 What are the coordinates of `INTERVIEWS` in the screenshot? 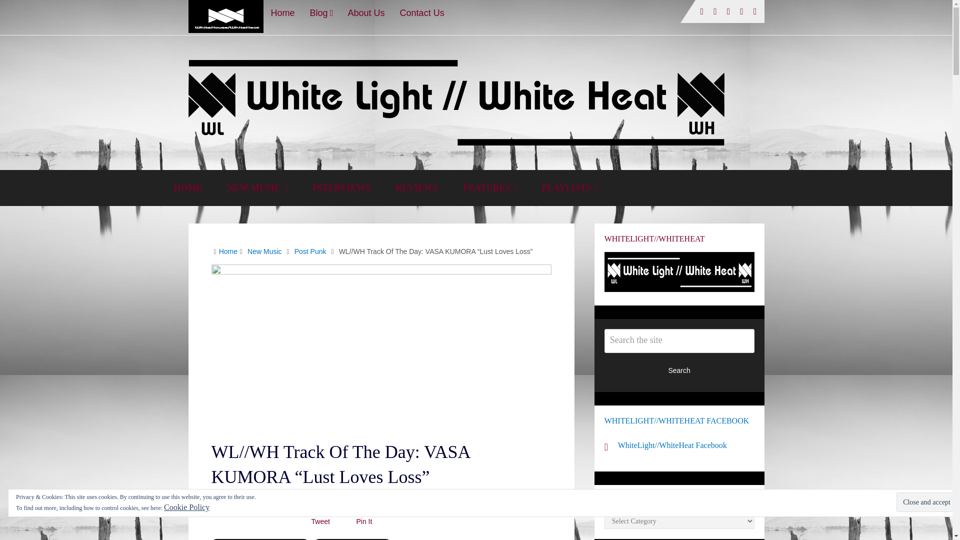 It's located at (341, 188).